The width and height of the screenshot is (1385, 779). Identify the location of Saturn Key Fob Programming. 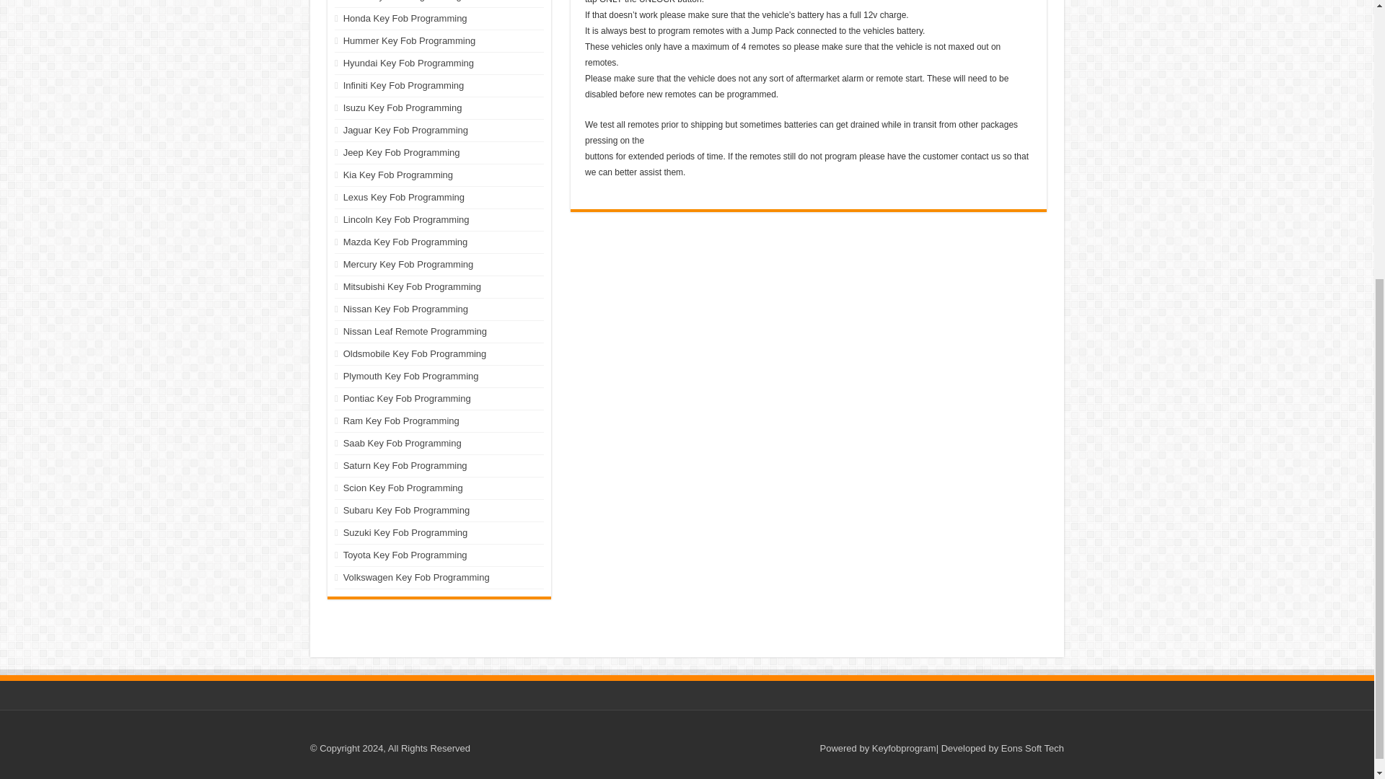
(405, 466).